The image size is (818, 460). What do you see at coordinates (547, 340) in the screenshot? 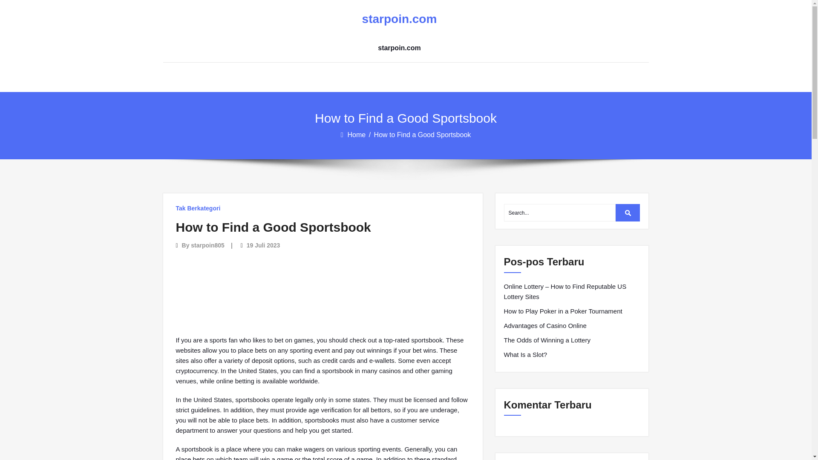
I see `The Odds of Winning a Lottery` at bounding box center [547, 340].